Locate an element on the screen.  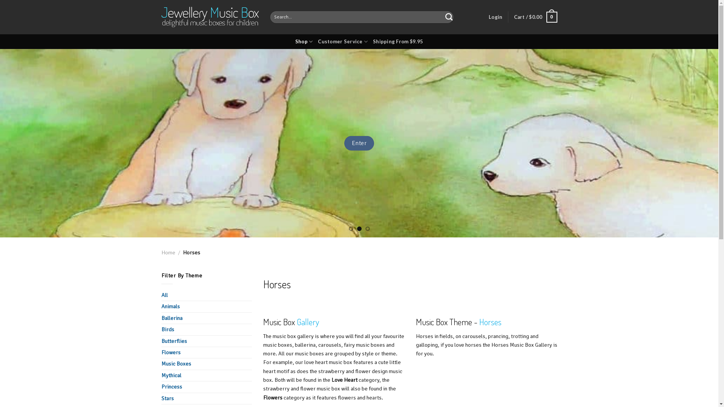
Music Boxes is located at coordinates (207, 364).